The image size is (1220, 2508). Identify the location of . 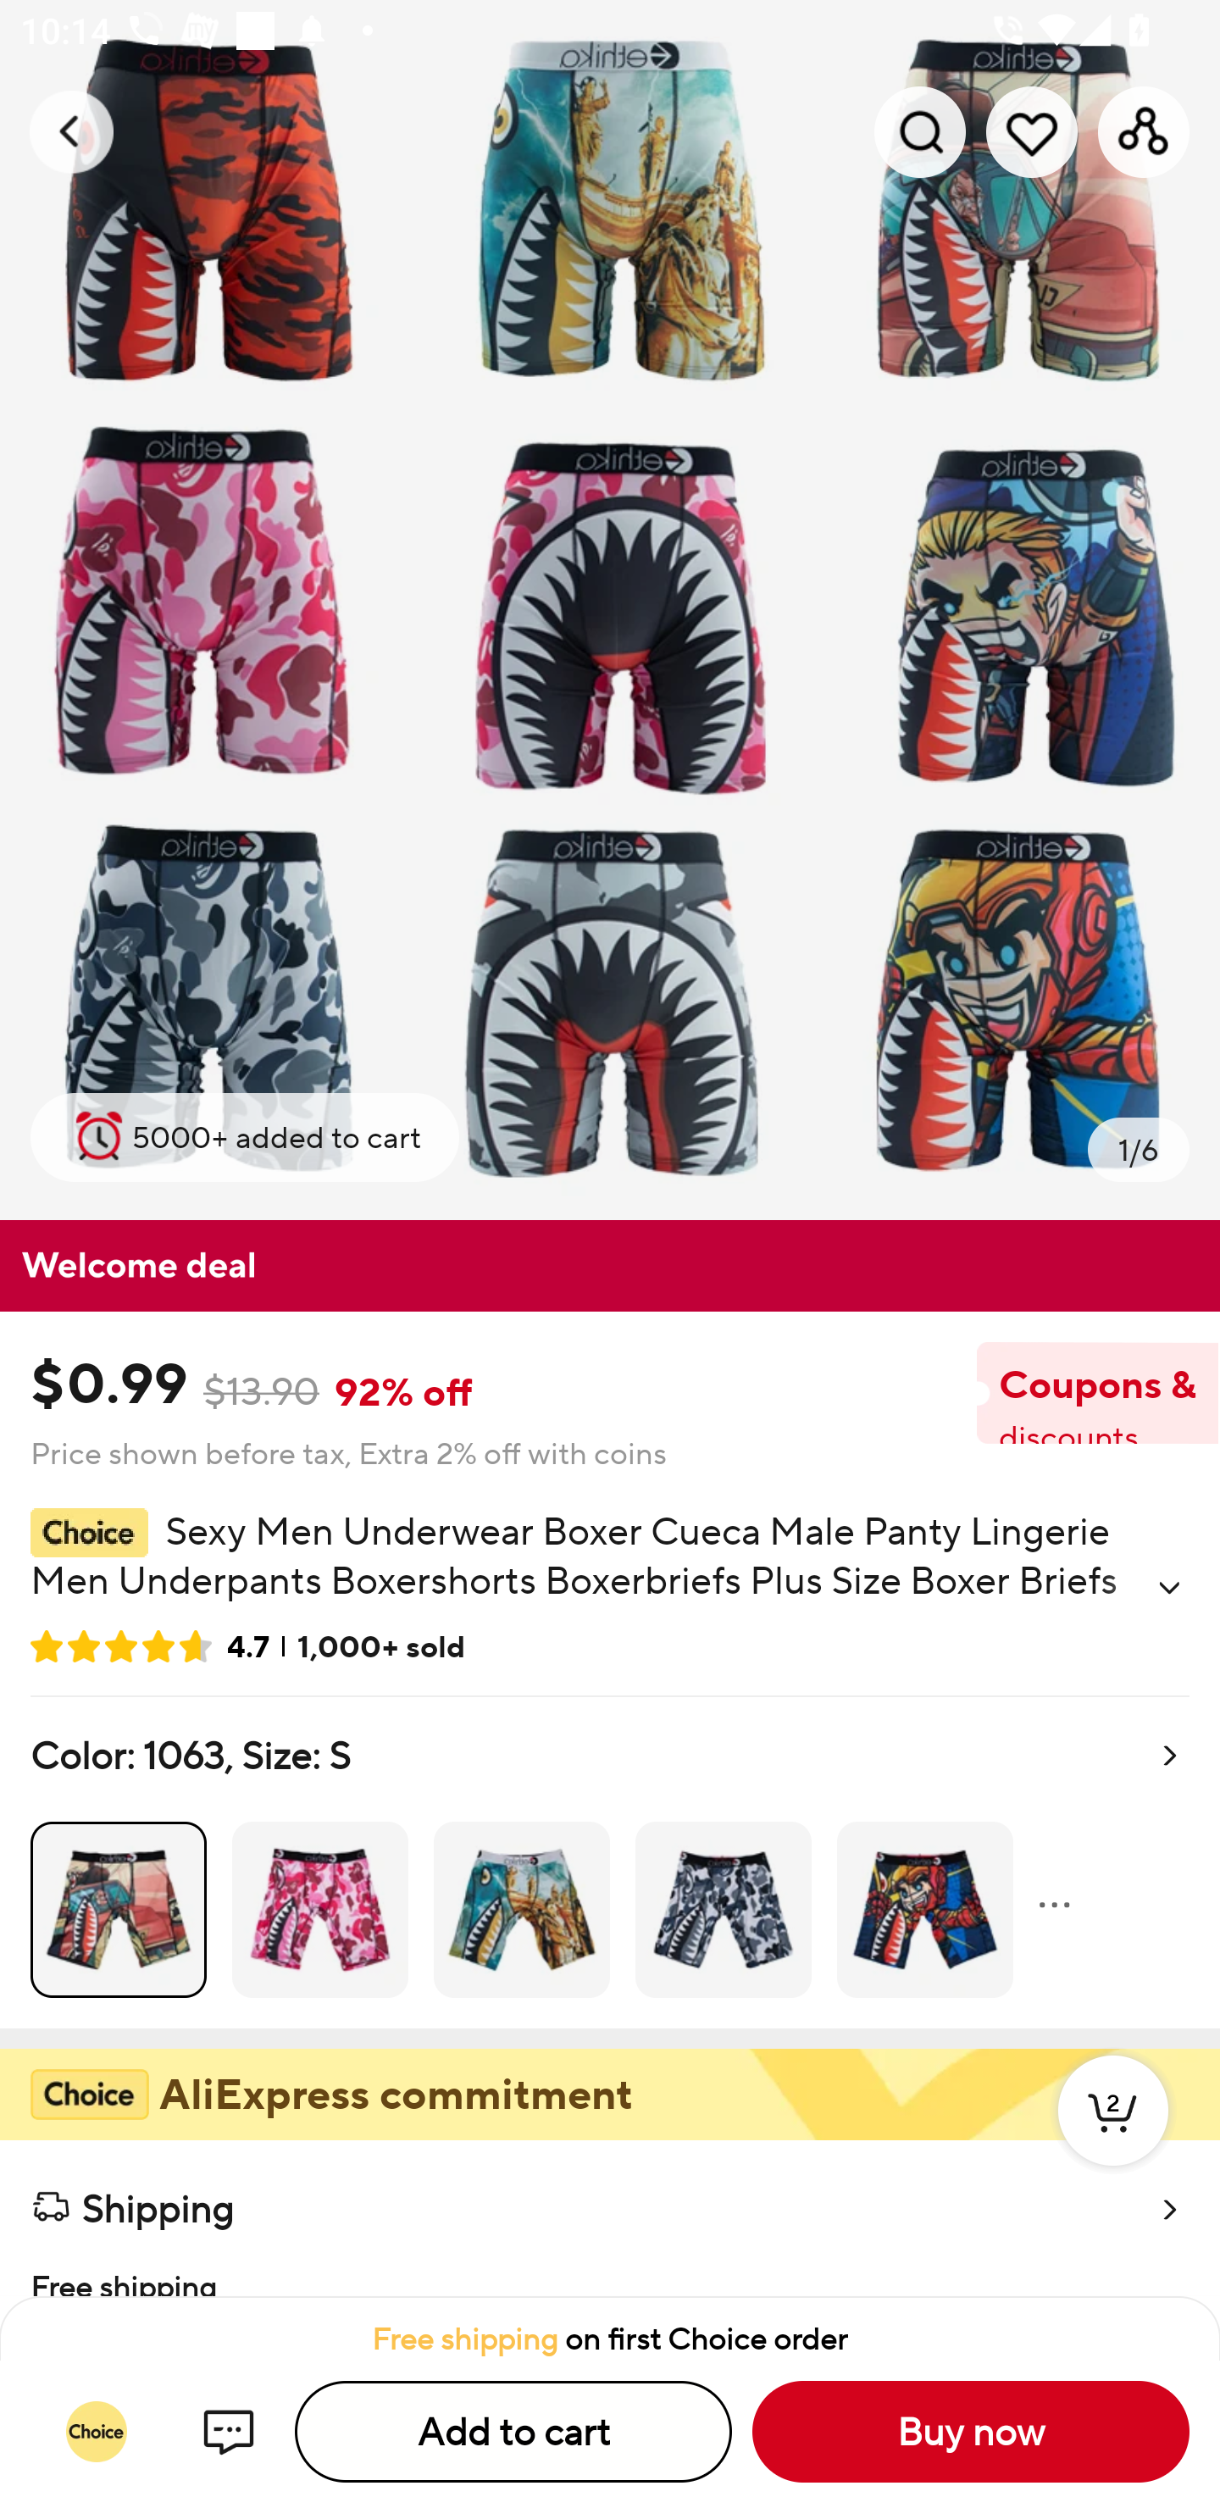
(1169, 1588).